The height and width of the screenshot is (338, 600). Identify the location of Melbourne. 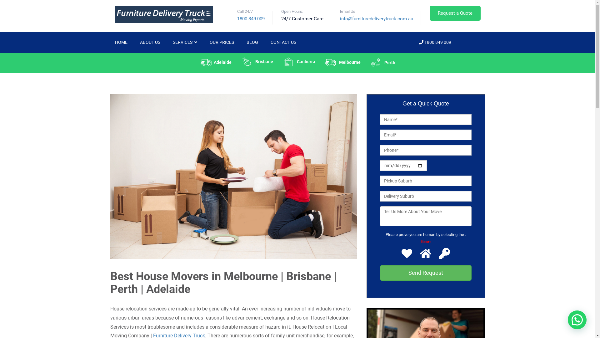
(342, 63).